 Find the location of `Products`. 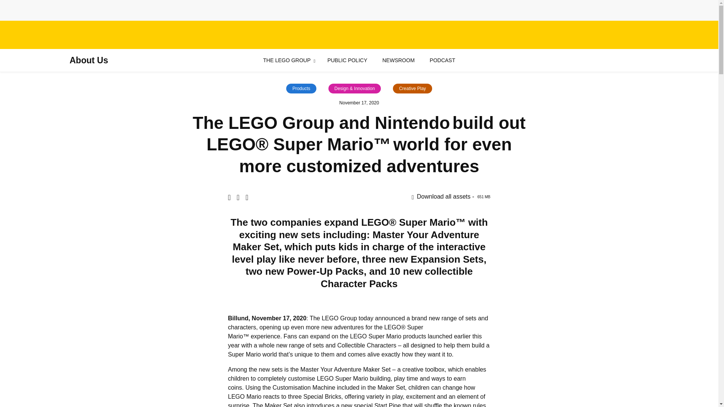

Products is located at coordinates (451, 197).